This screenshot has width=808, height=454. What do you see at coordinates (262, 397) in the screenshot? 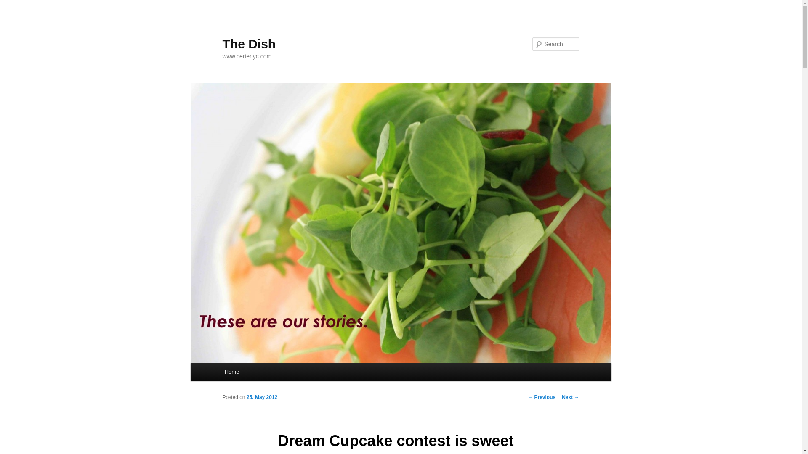
I see `18:23` at bounding box center [262, 397].